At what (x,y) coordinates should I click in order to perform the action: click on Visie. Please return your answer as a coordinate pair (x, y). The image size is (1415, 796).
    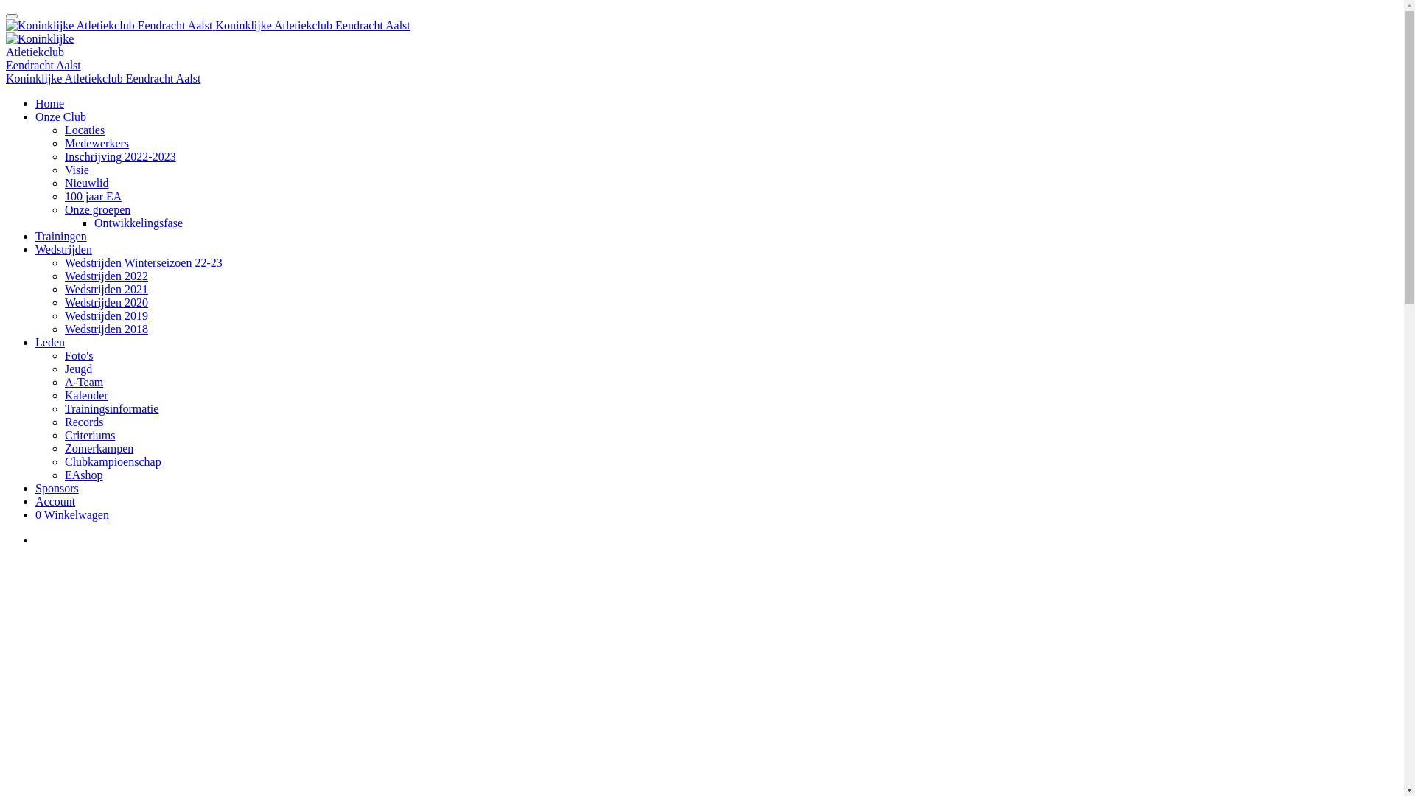
    Looking at the image, I should click on (77, 170).